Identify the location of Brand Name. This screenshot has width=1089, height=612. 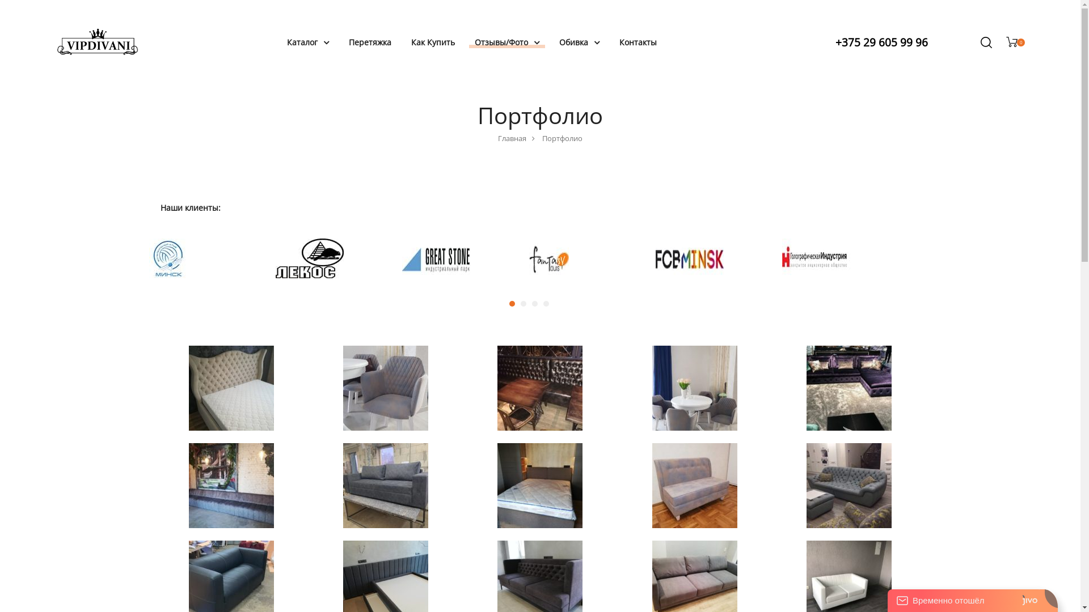
(549, 275).